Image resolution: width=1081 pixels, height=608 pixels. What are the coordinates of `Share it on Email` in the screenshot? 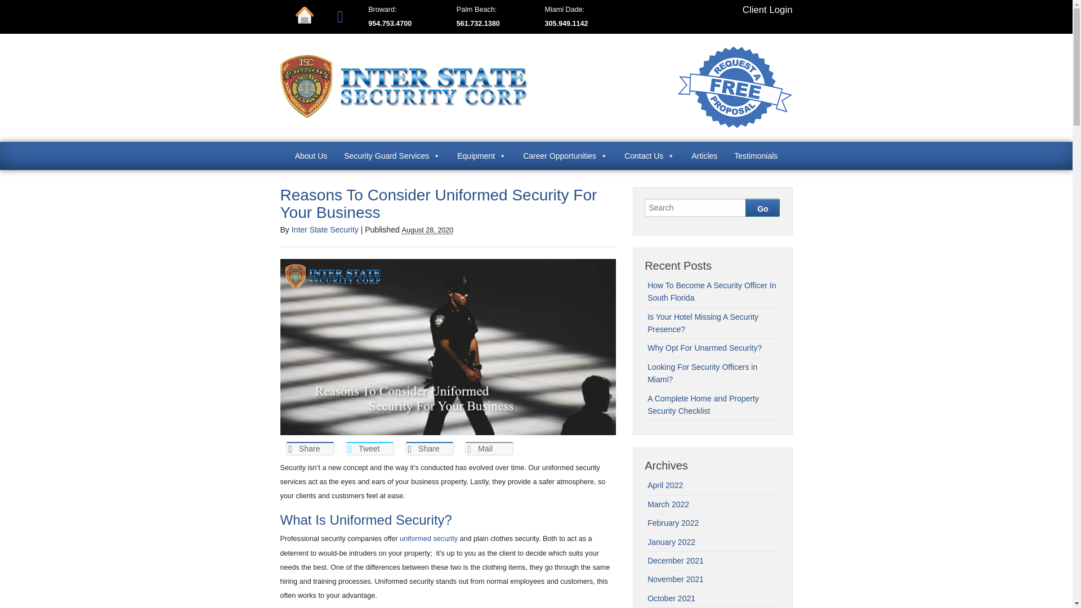 It's located at (489, 448).